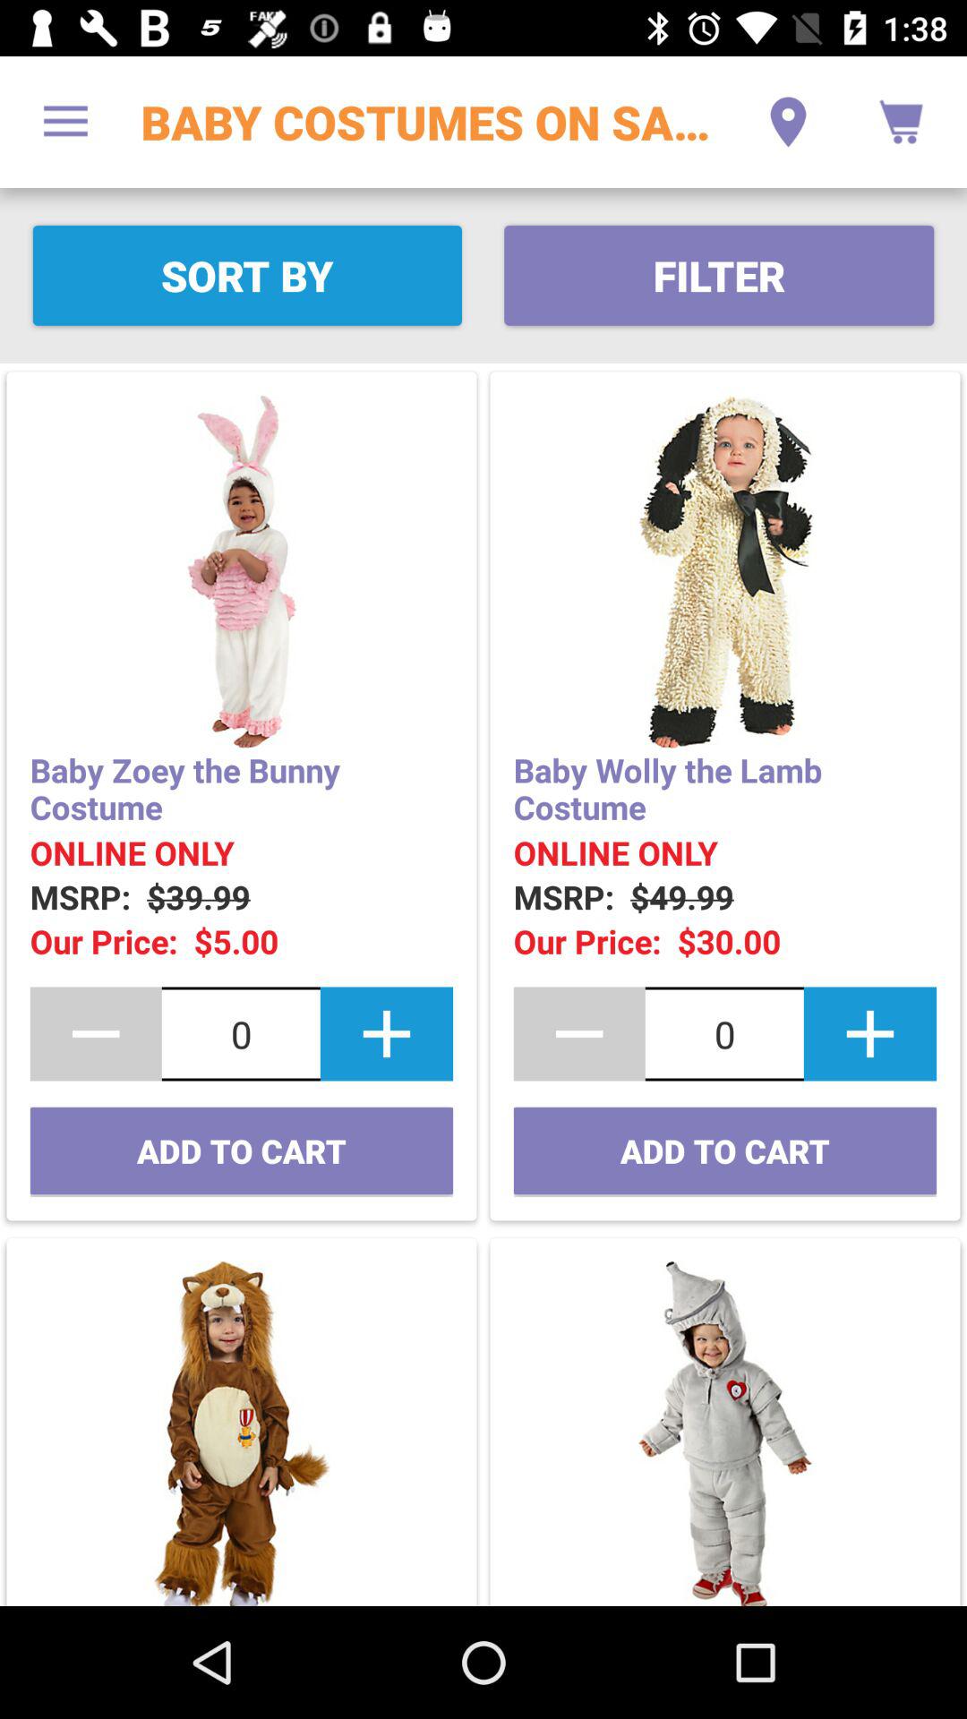 This screenshot has width=967, height=1719. Describe the element at coordinates (247, 276) in the screenshot. I see `swipe until sort by item` at that location.